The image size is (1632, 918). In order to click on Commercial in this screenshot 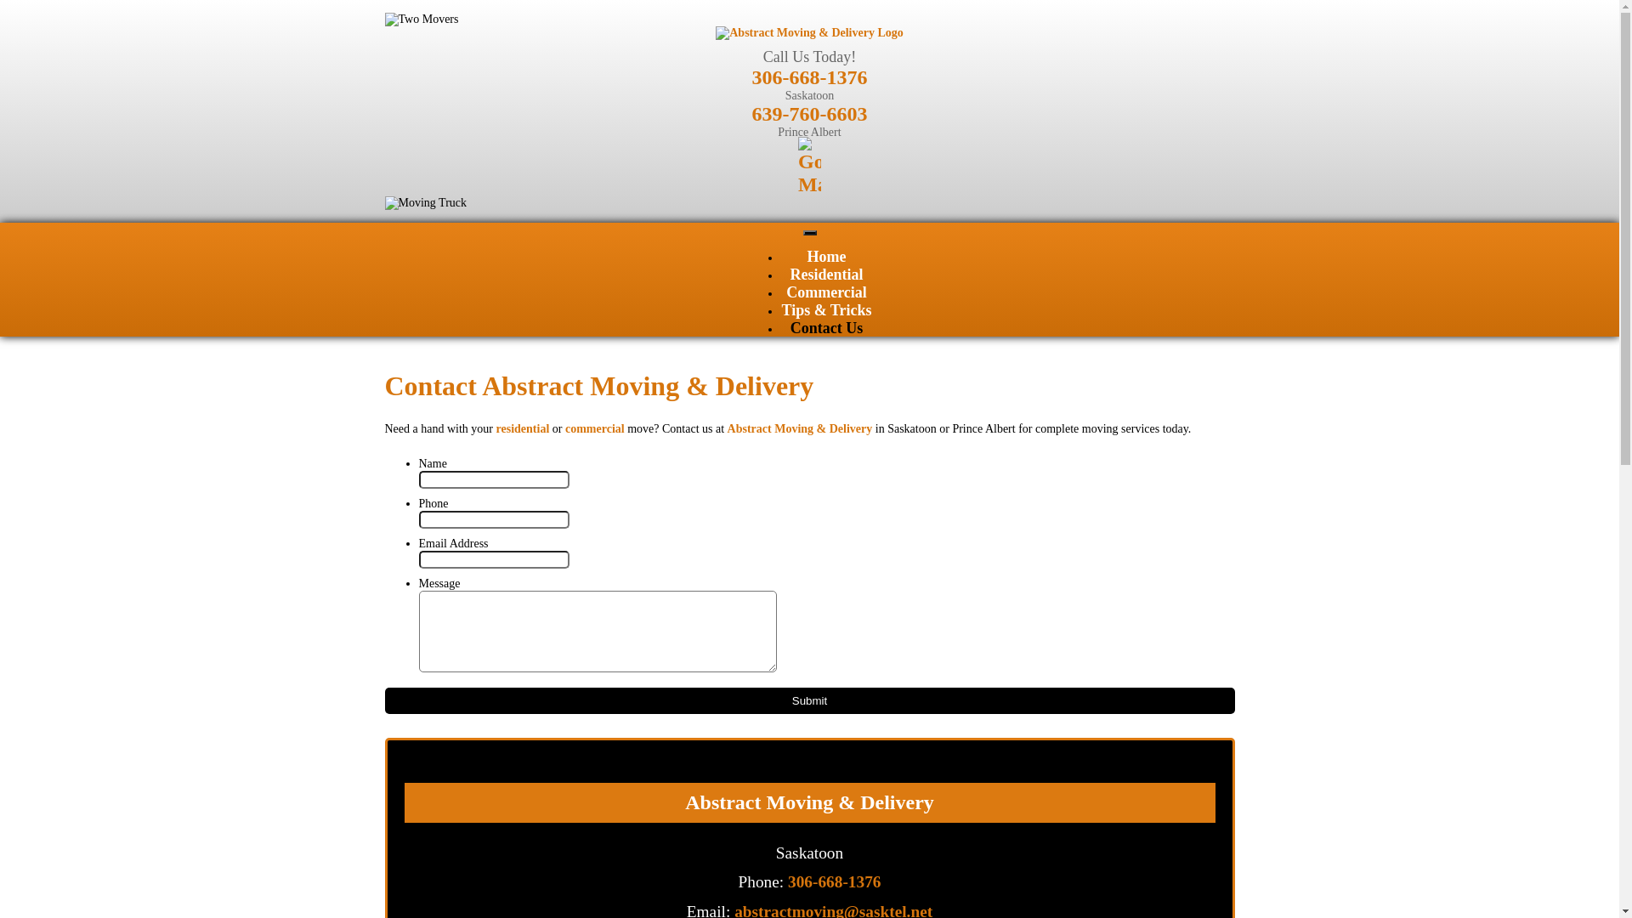, I will do `click(826, 292)`.